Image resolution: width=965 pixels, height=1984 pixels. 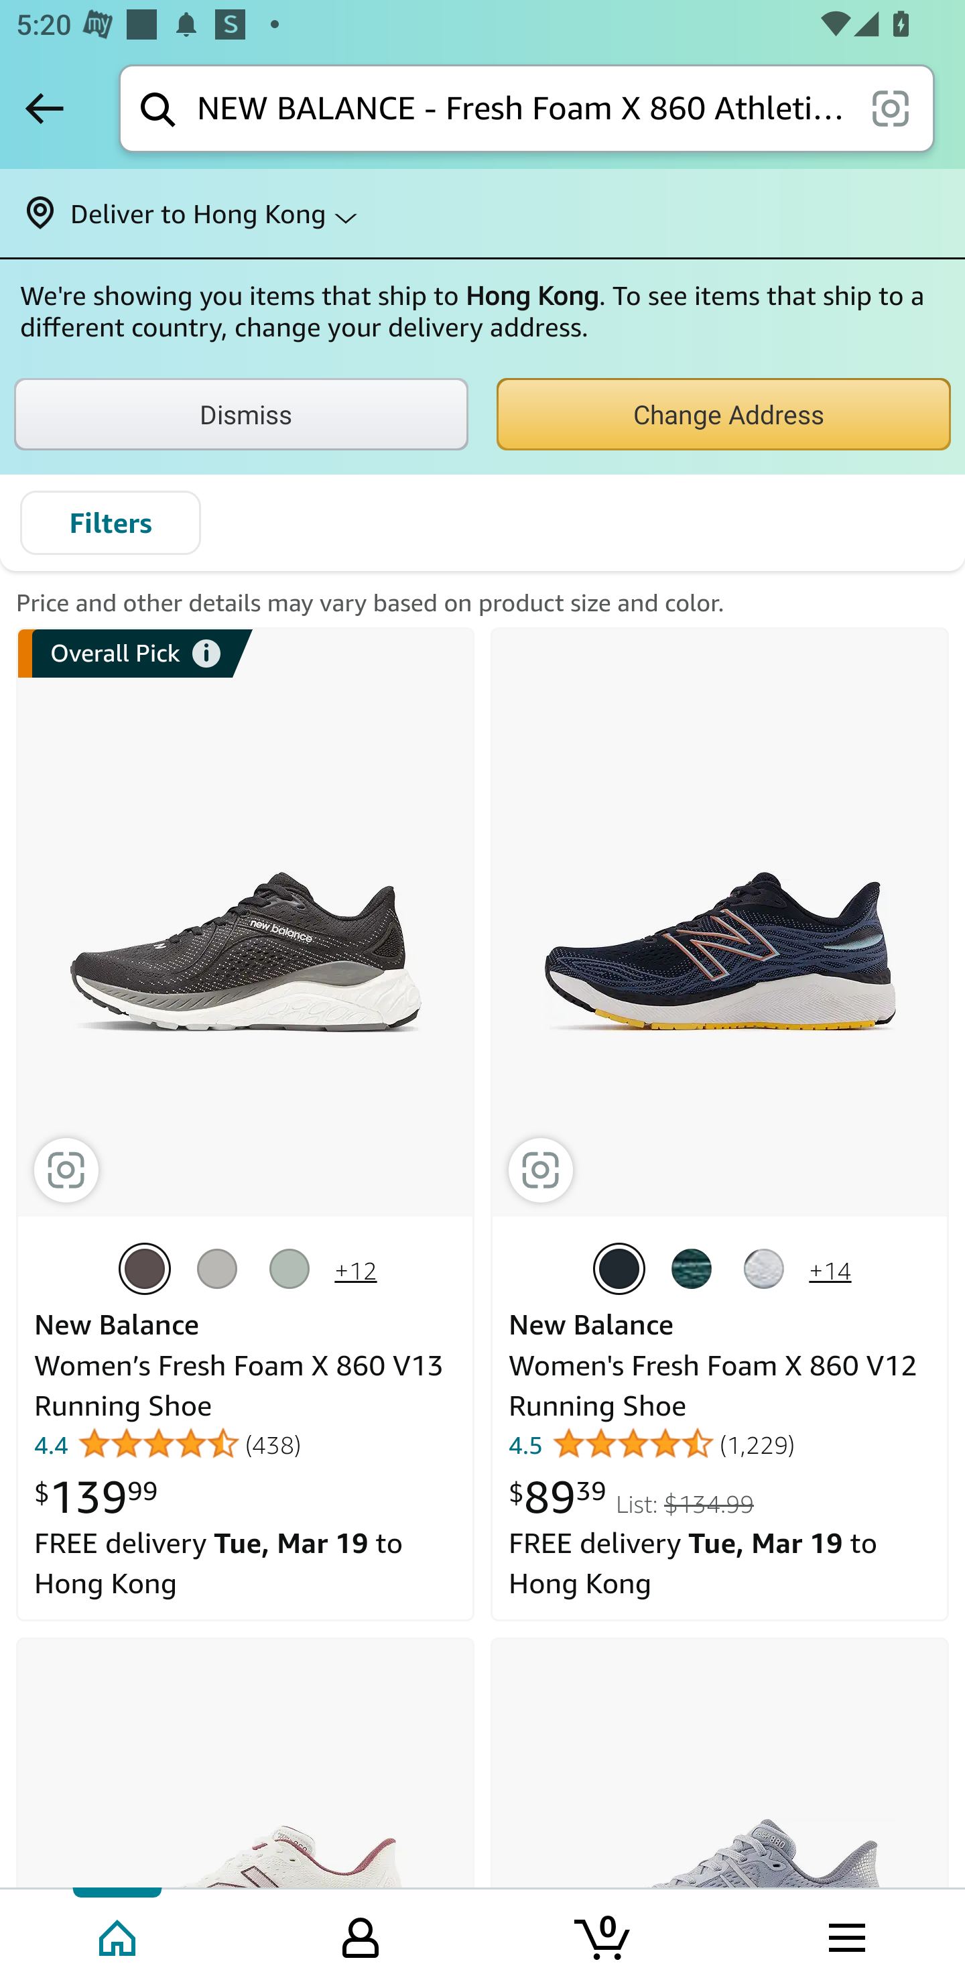 What do you see at coordinates (713, 1386) in the screenshot?
I see `Women's Fresh Foam X 860 V12 Running Shoe` at bounding box center [713, 1386].